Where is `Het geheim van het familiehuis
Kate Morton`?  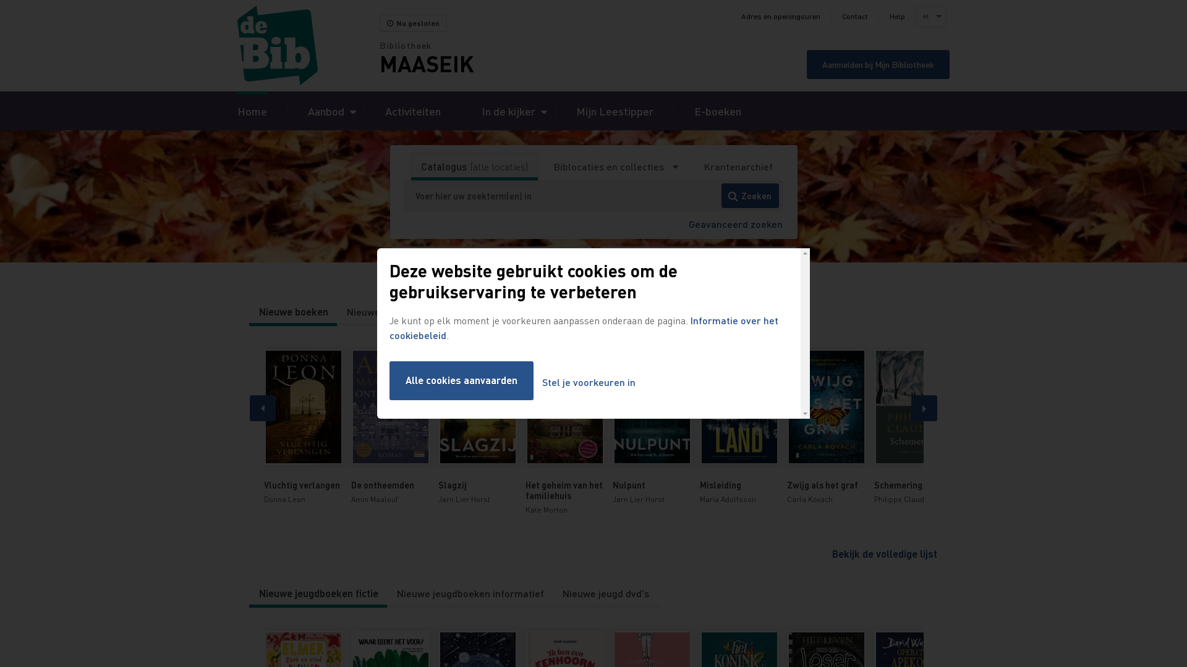
Het geheim van het familiehuis
Kate Morton is located at coordinates (565, 432).